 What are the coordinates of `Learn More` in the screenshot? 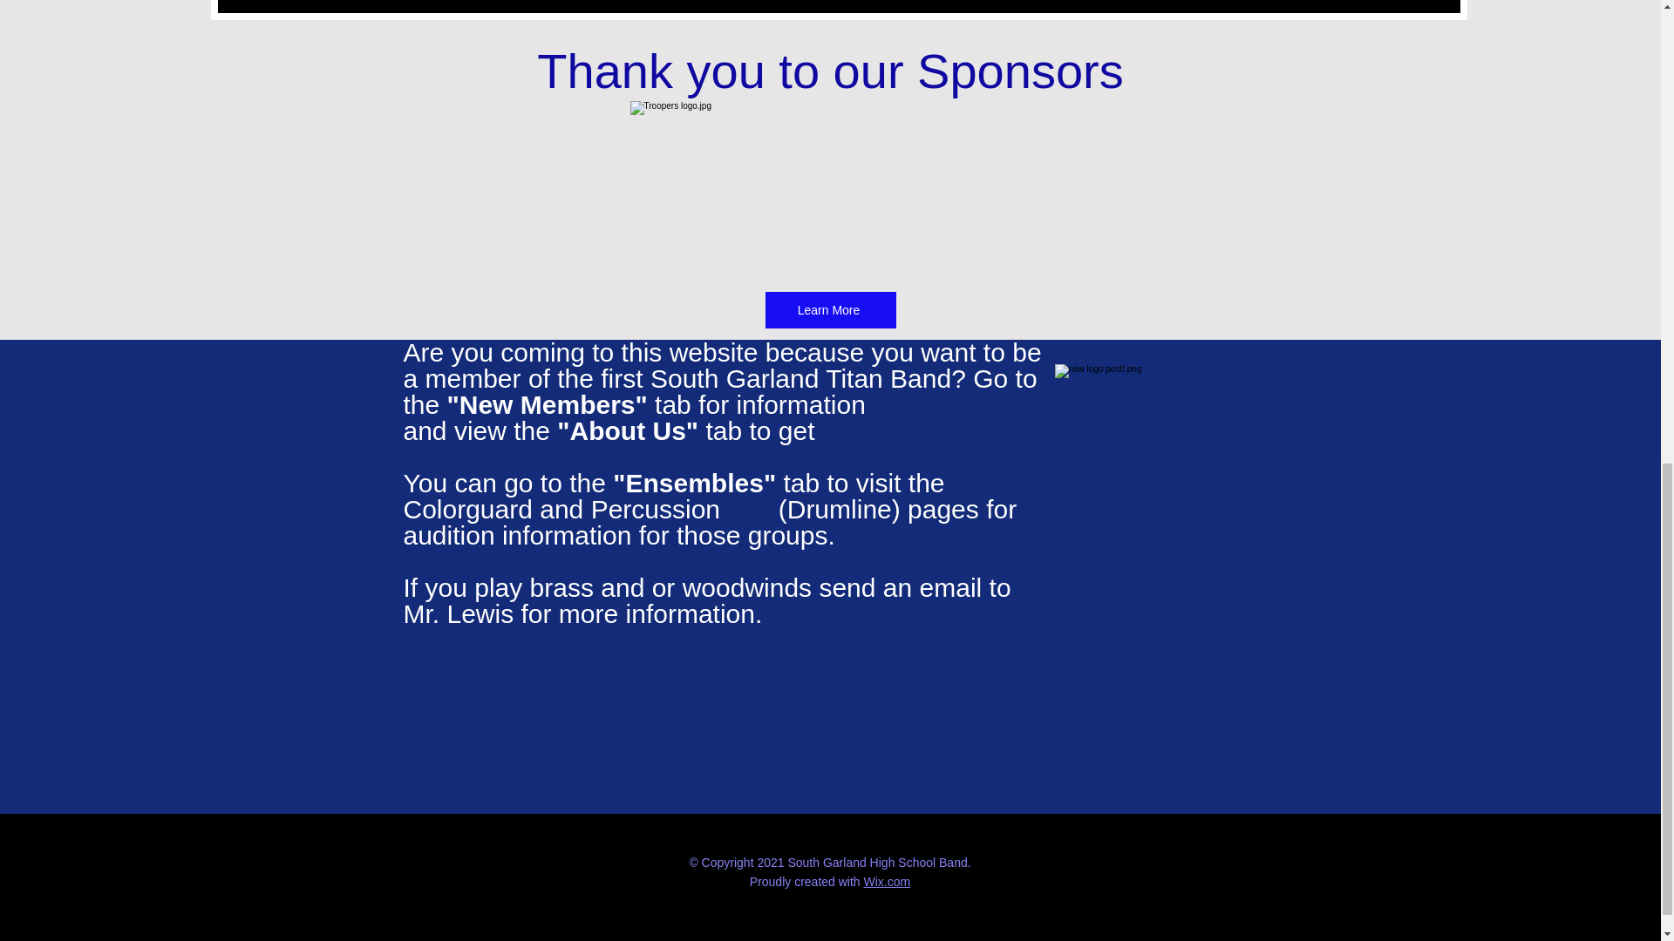 It's located at (830, 309).